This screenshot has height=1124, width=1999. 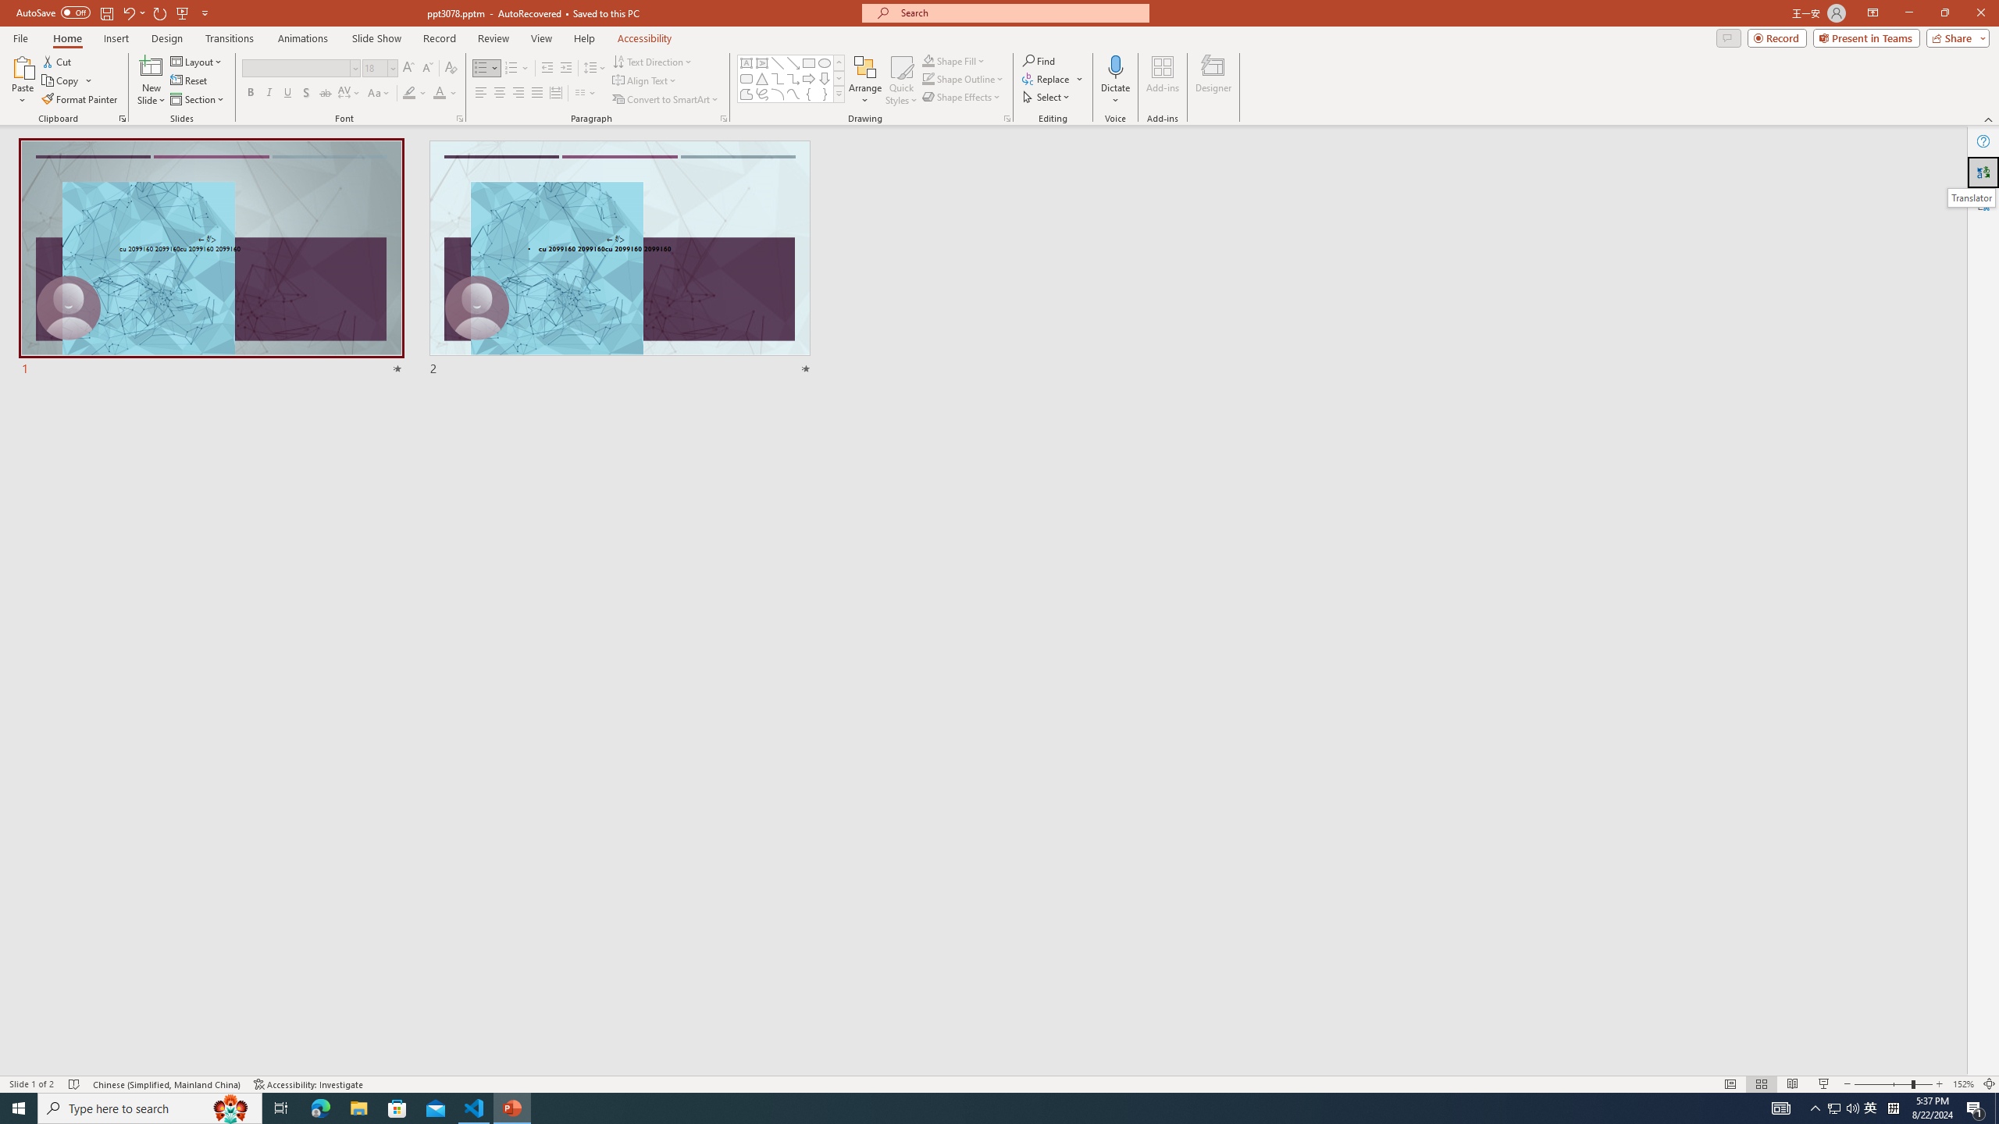 What do you see at coordinates (1020, 12) in the screenshot?
I see `Microsoft search` at bounding box center [1020, 12].